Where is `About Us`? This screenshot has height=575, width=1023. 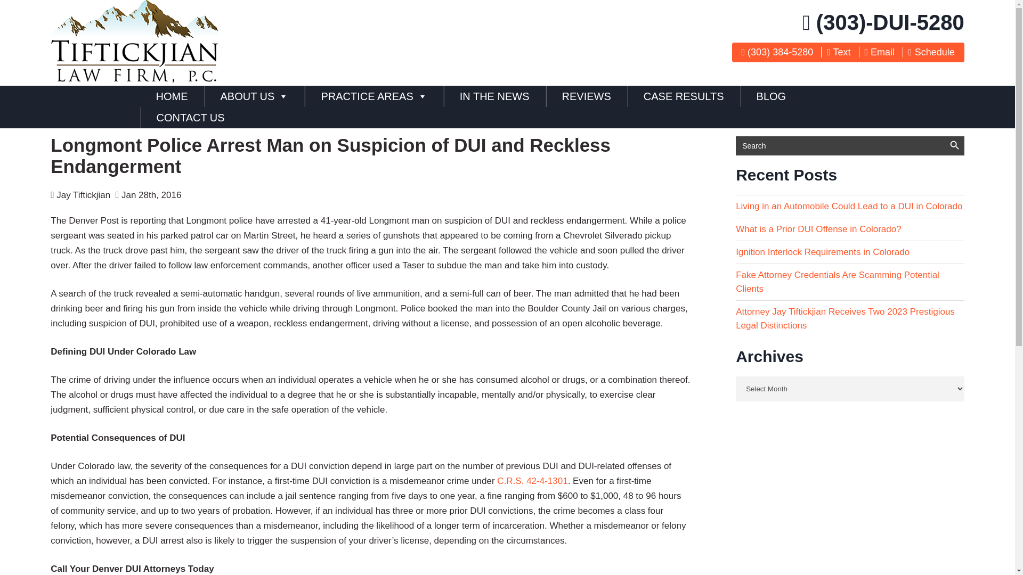
About Us is located at coordinates (255, 96).